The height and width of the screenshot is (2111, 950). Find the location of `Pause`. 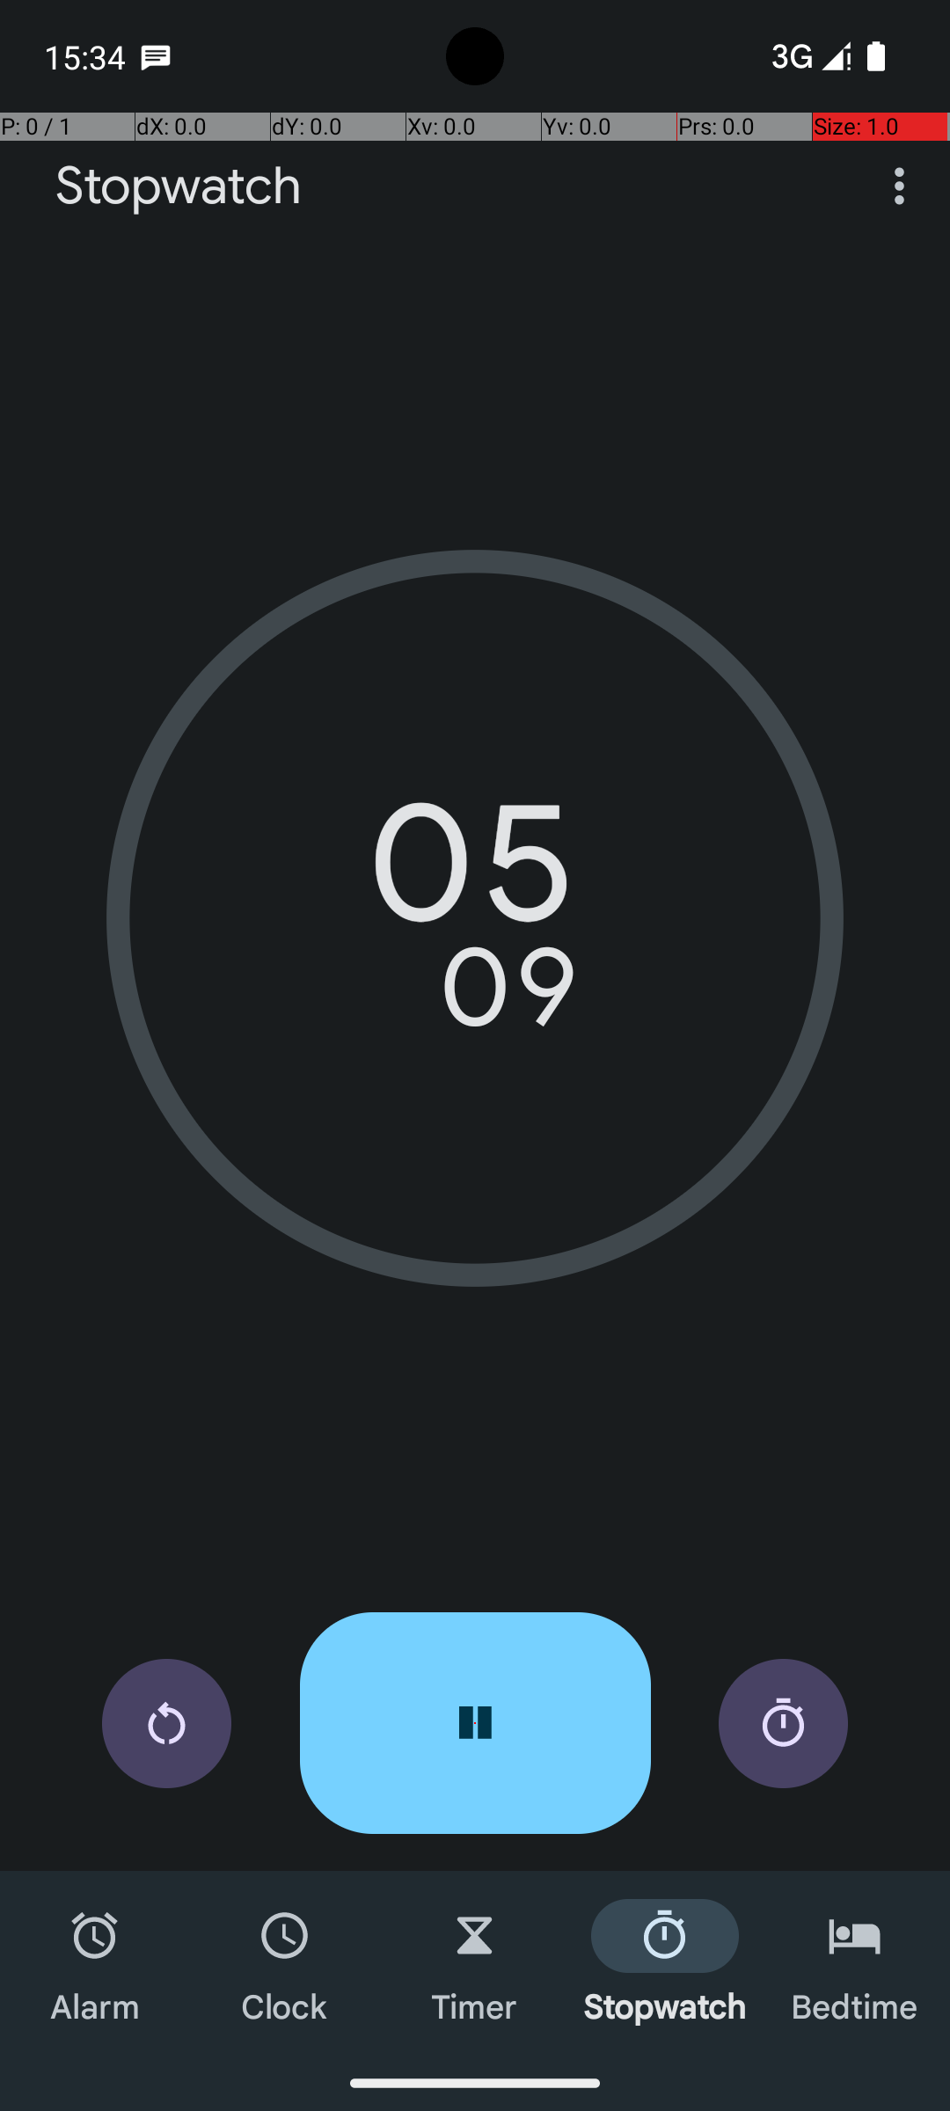

Pause is located at coordinates (475, 1723).